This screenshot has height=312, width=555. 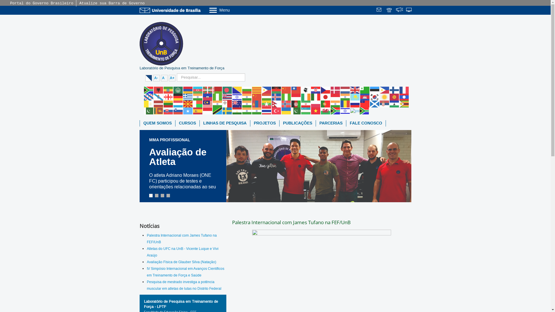 I want to click on Japanese, so click(x=326, y=97).